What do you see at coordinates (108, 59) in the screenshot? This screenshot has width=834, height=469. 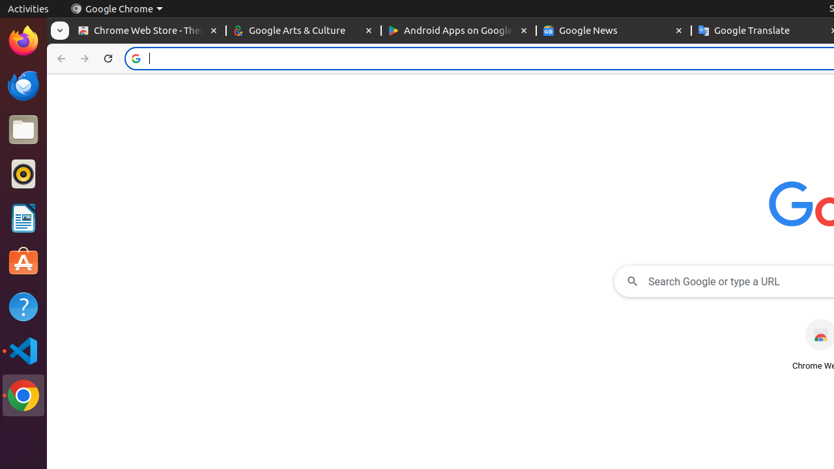 I see `Reload` at bounding box center [108, 59].